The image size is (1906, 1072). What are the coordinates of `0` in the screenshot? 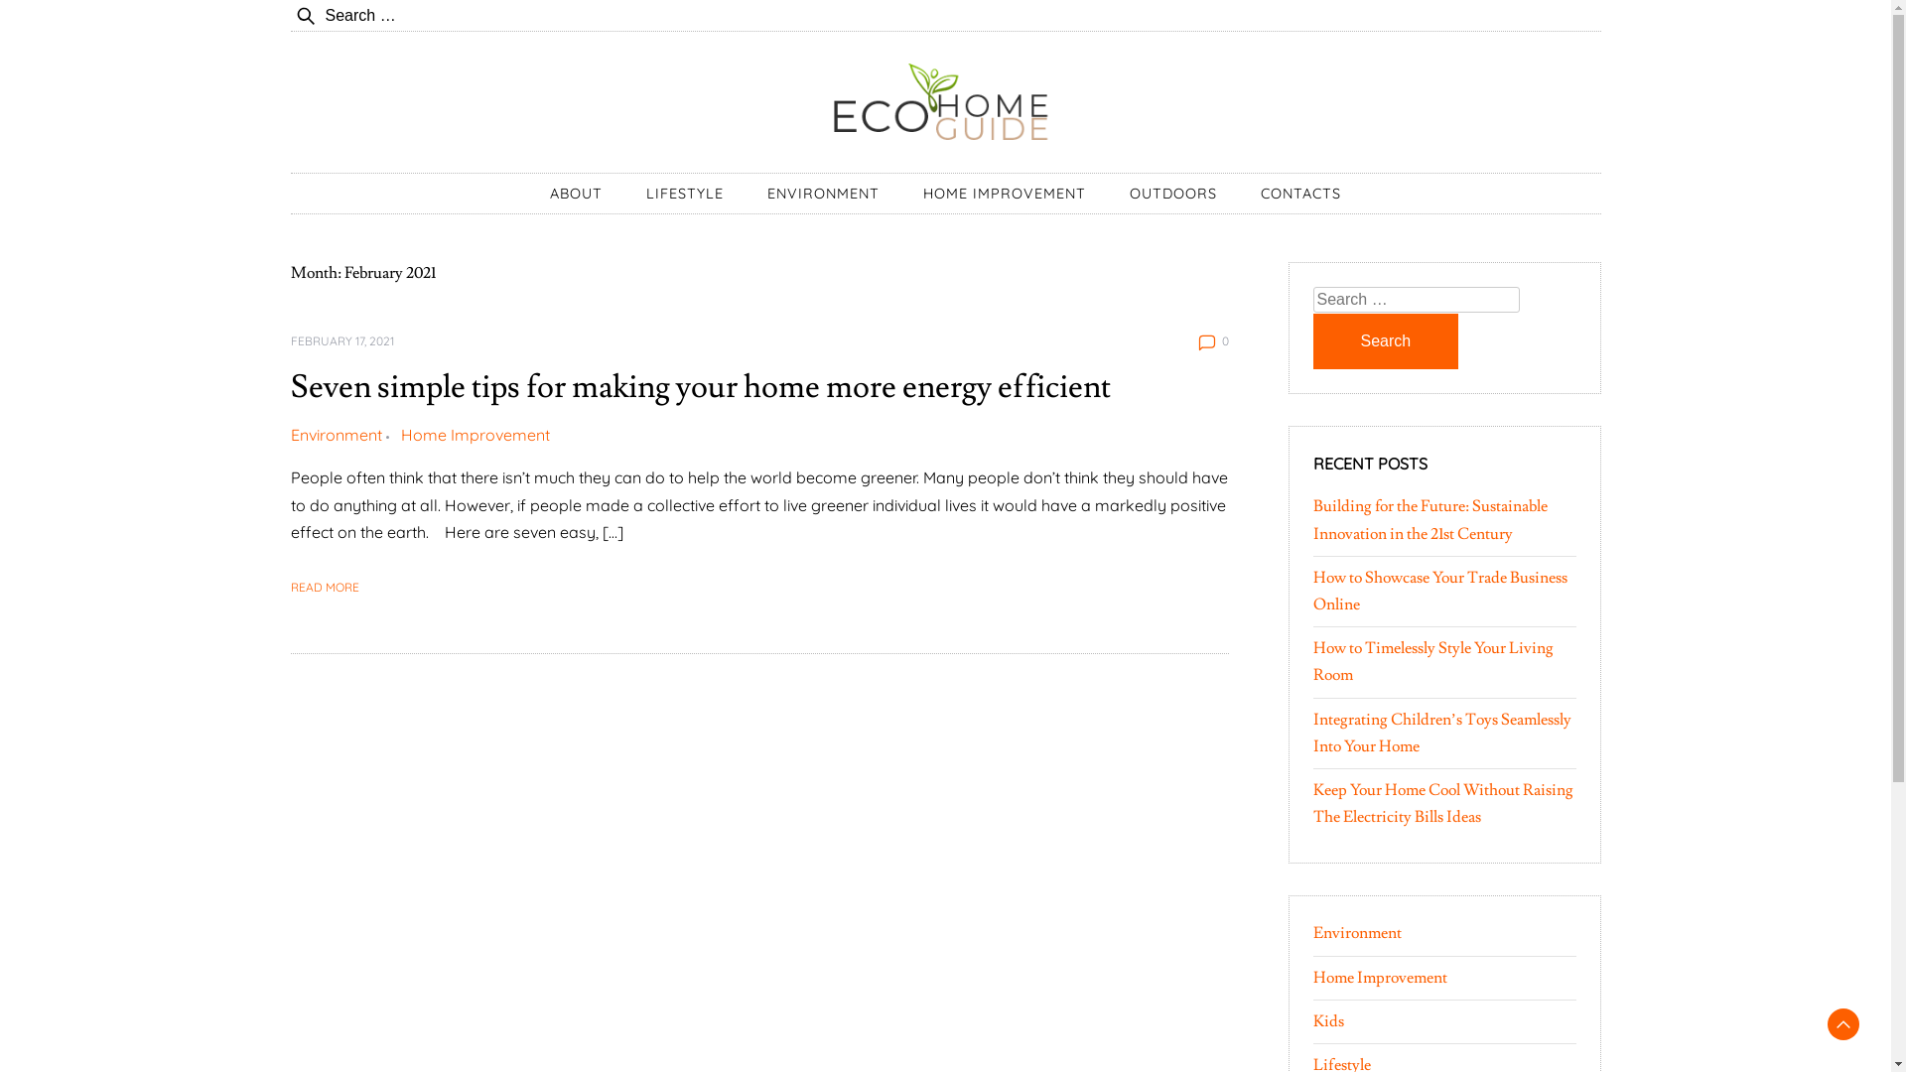 It's located at (1225, 341).